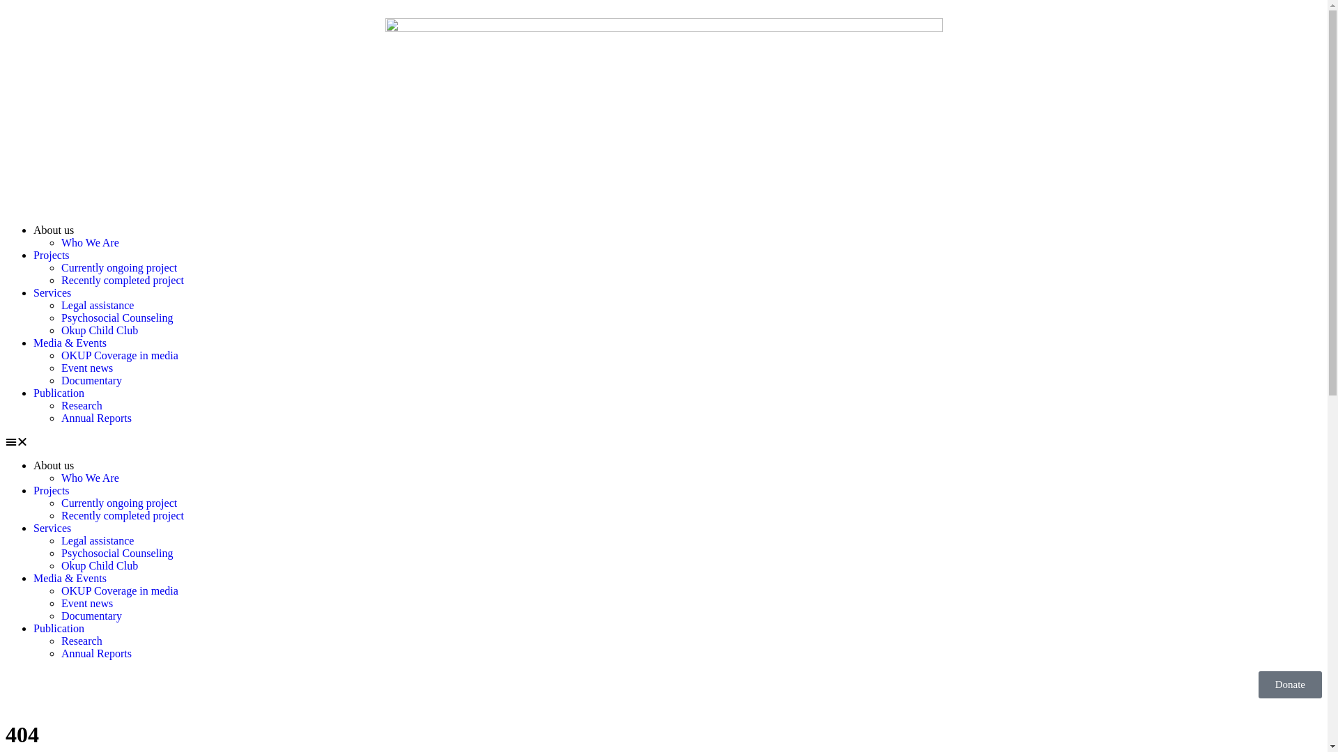  Describe the element at coordinates (100, 330) in the screenshot. I see `Okup Child Club` at that location.